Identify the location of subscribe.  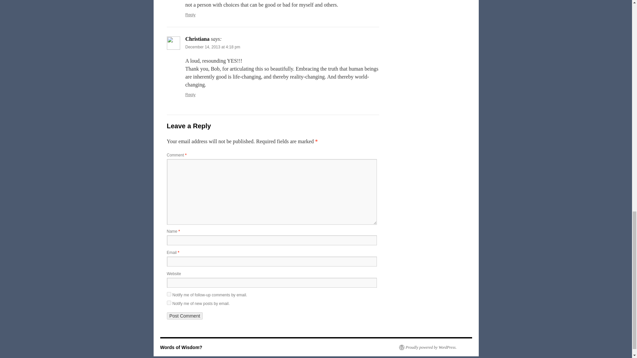
(169, 294).